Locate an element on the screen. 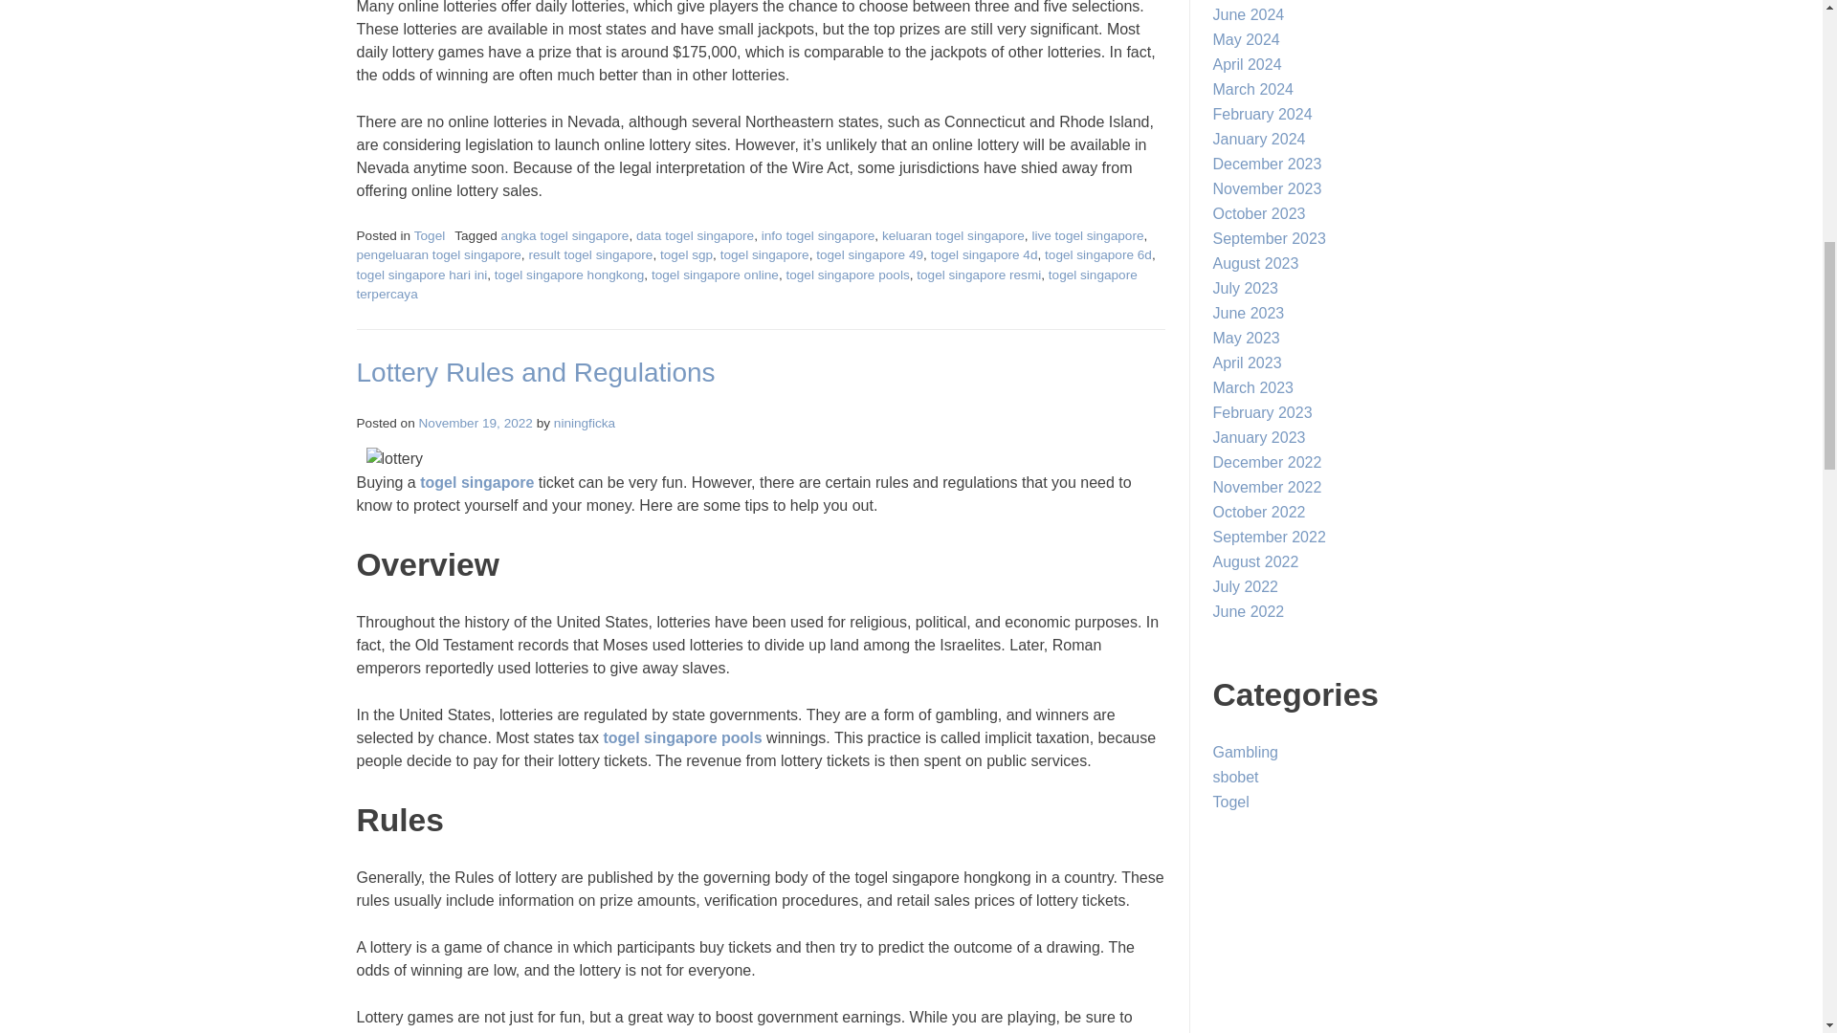 Image resolution: width=1837 pixels, height=1033 pixels. togel singapore pools is located at coordinates (848, 274).